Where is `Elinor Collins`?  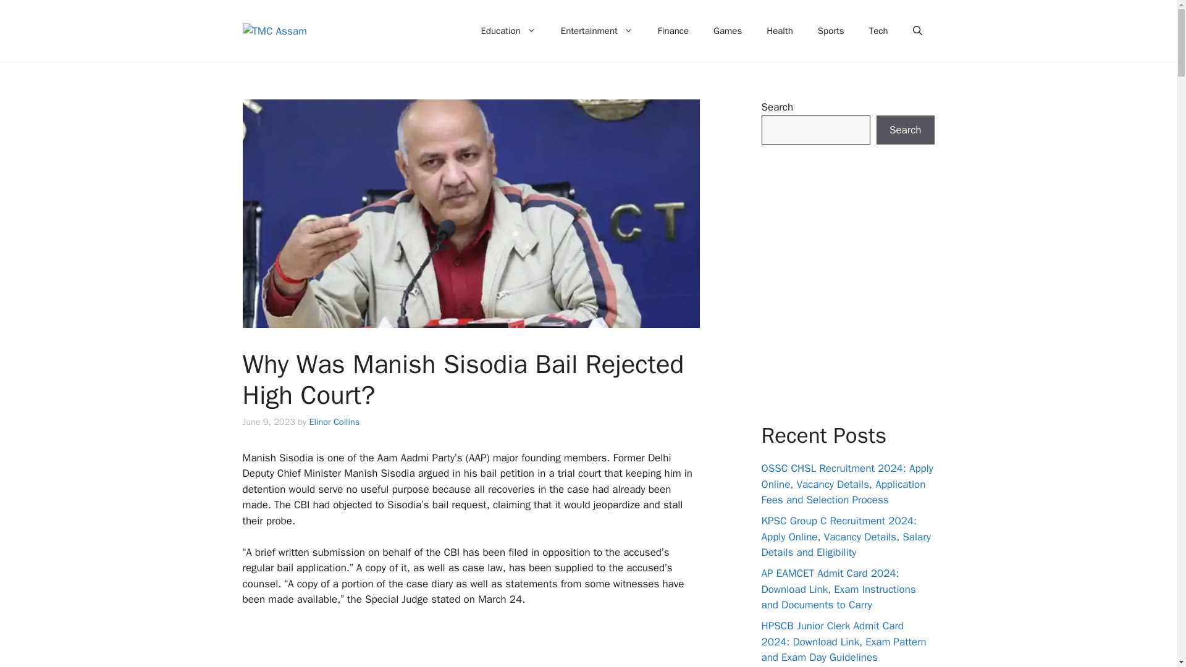 Elinor Collins is located at coordinates (334, 421).